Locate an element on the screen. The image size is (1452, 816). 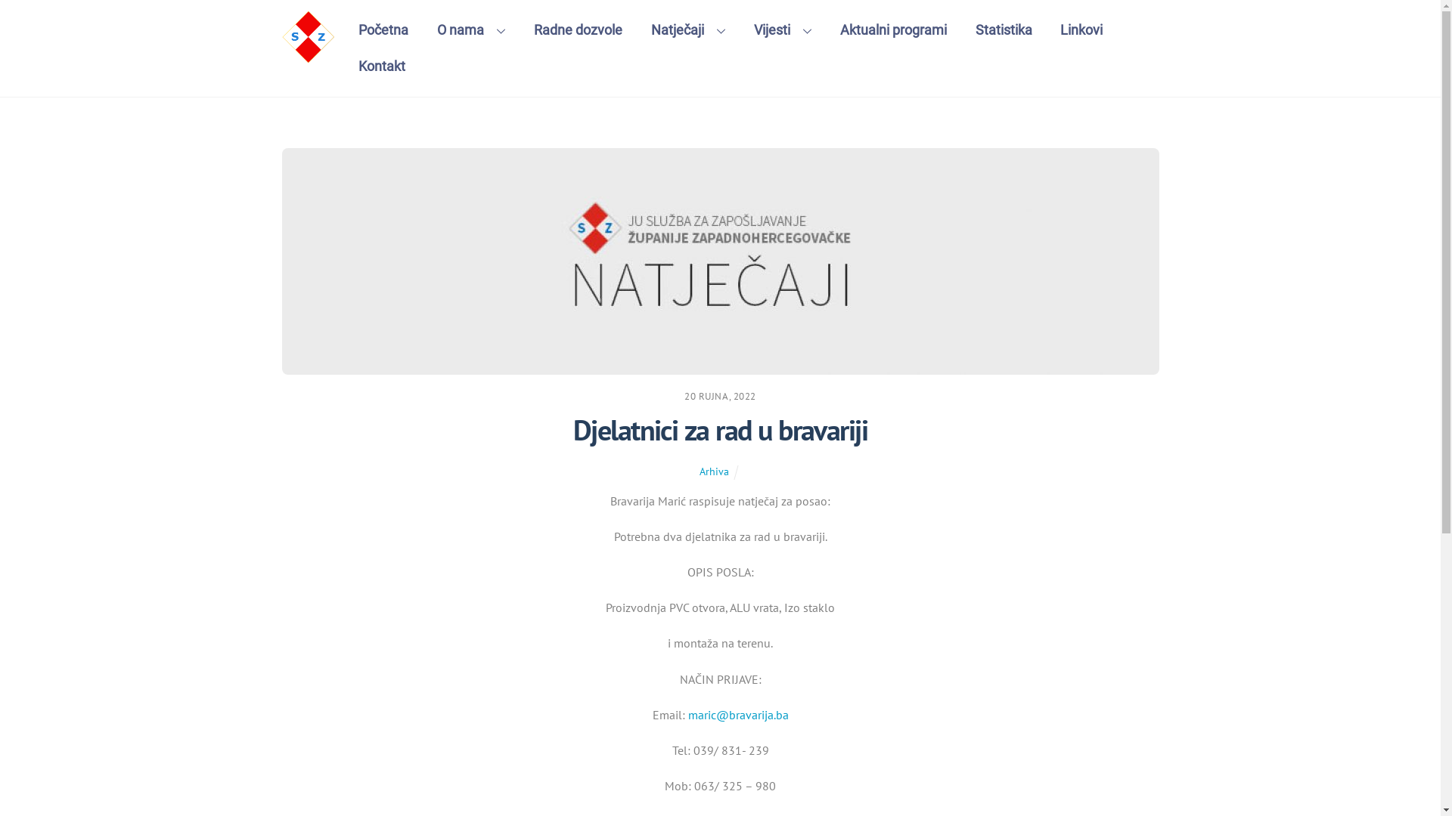
Arhiva is located at coordinates (714, 471).